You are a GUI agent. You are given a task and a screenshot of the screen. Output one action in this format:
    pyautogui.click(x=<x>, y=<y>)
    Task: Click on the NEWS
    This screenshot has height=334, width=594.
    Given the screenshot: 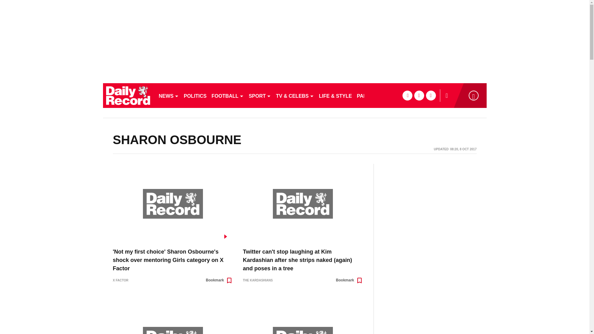 What is the action you would take?
    pyautogui.click(x=168, y=95)
    